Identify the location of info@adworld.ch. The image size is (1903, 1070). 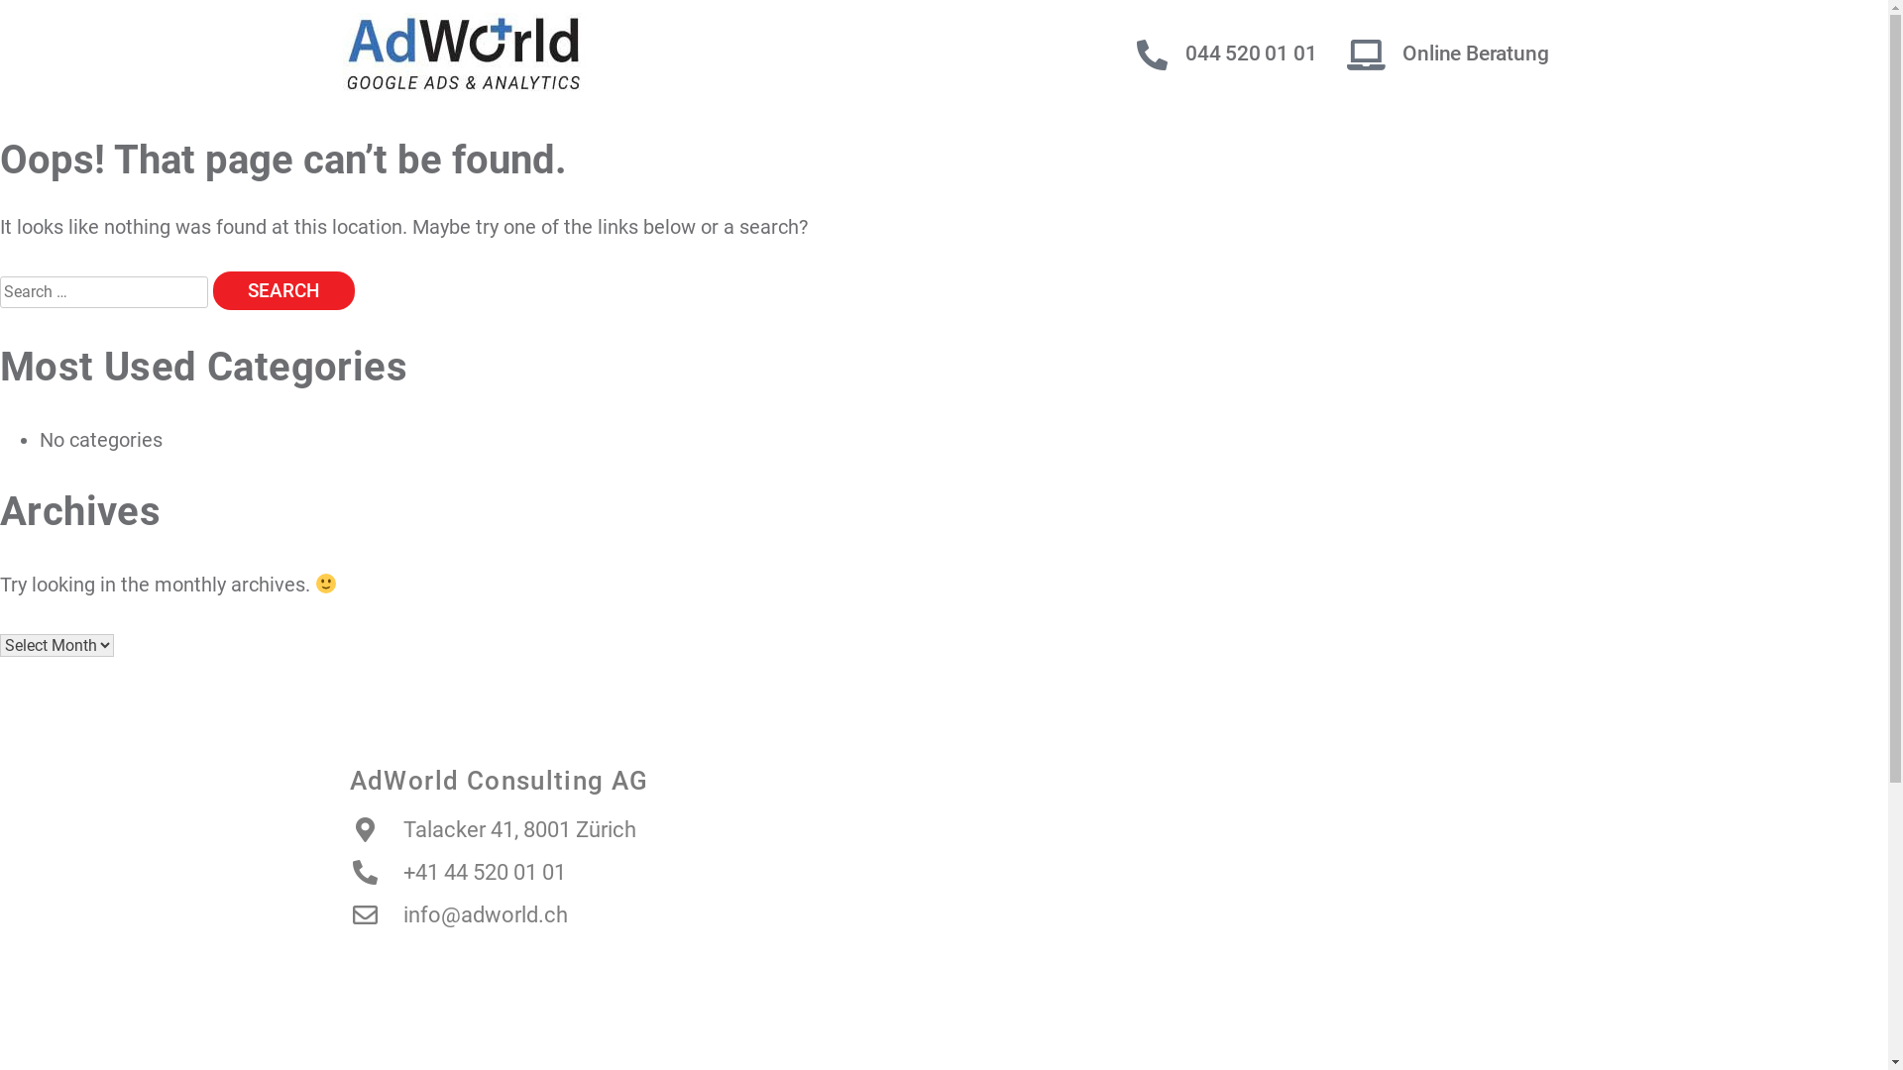
(458, 915).